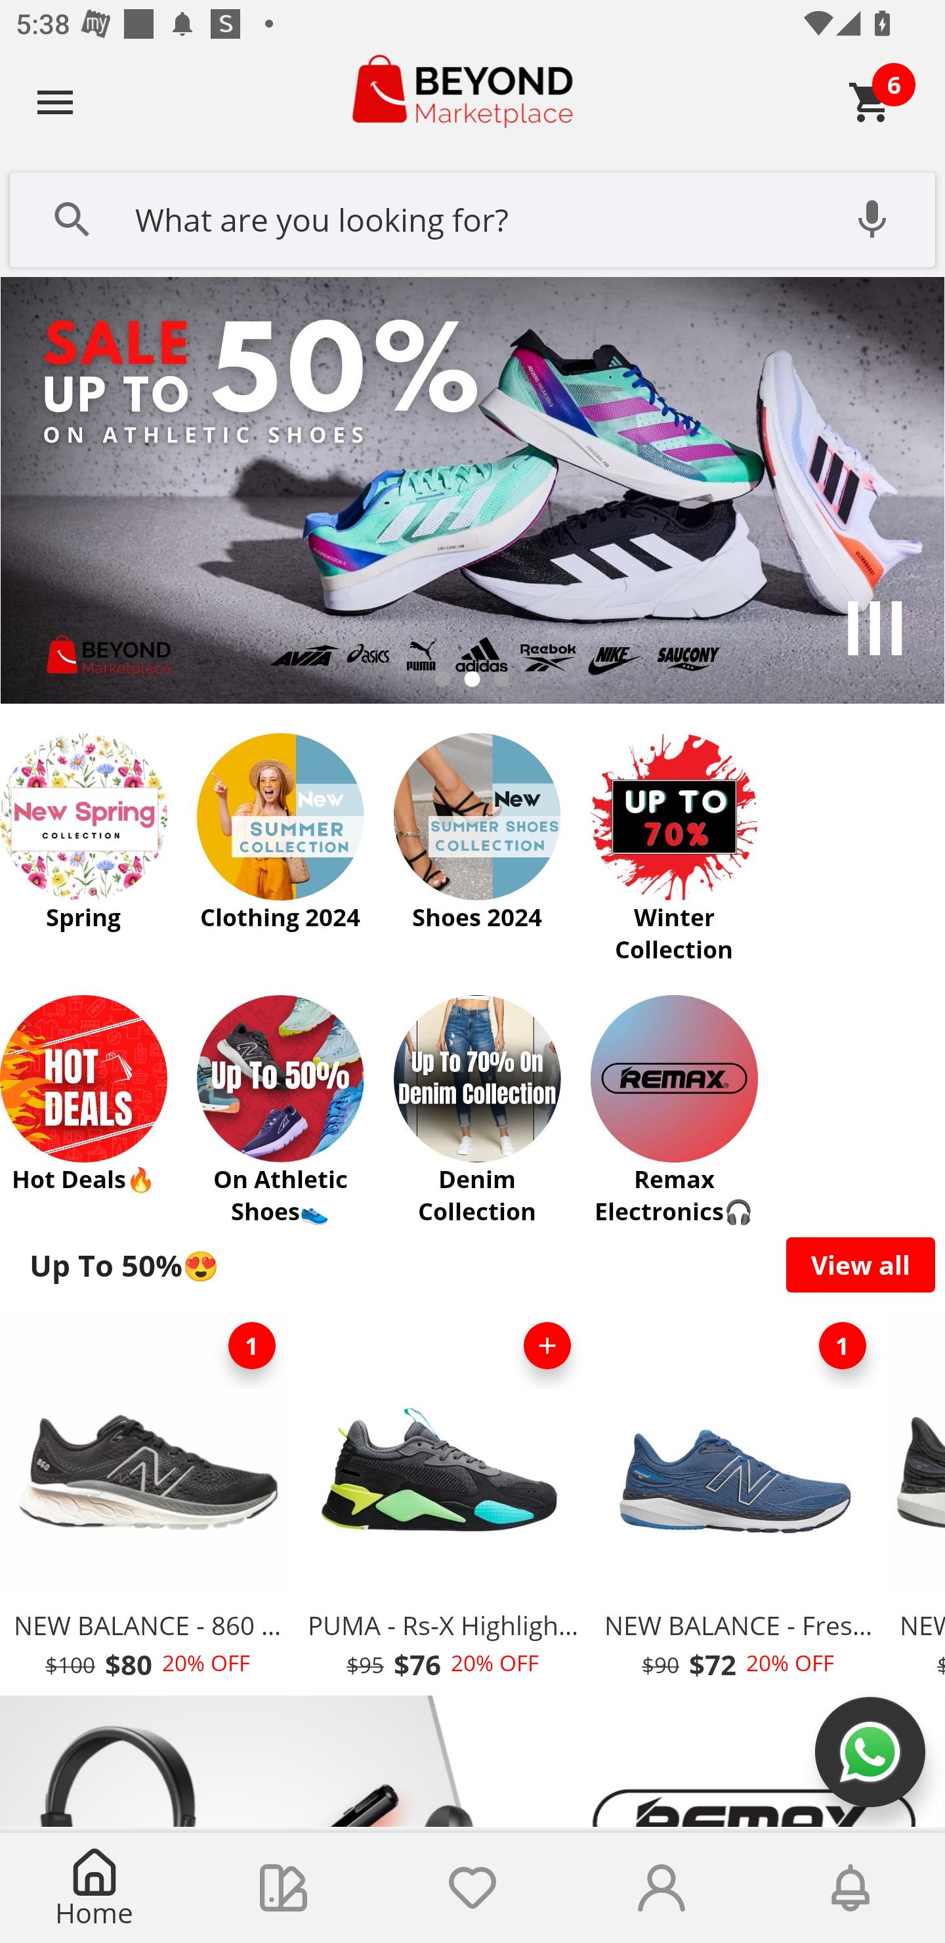 Image resolution: width=945 pixels, height=1943 pixels. I want to click on What are you looking for?, so click(472, 217).